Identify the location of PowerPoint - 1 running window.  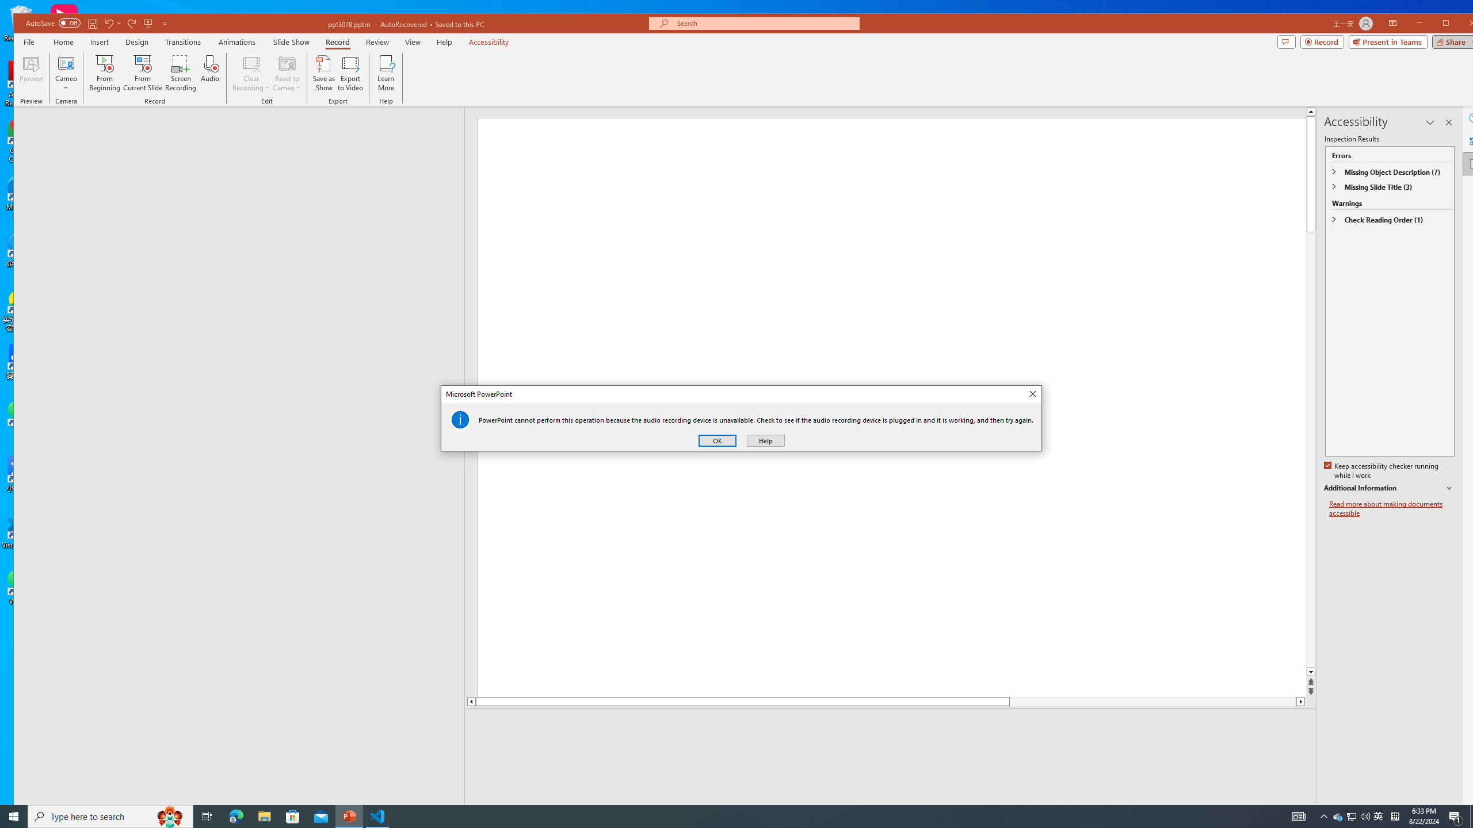
(350, 816).